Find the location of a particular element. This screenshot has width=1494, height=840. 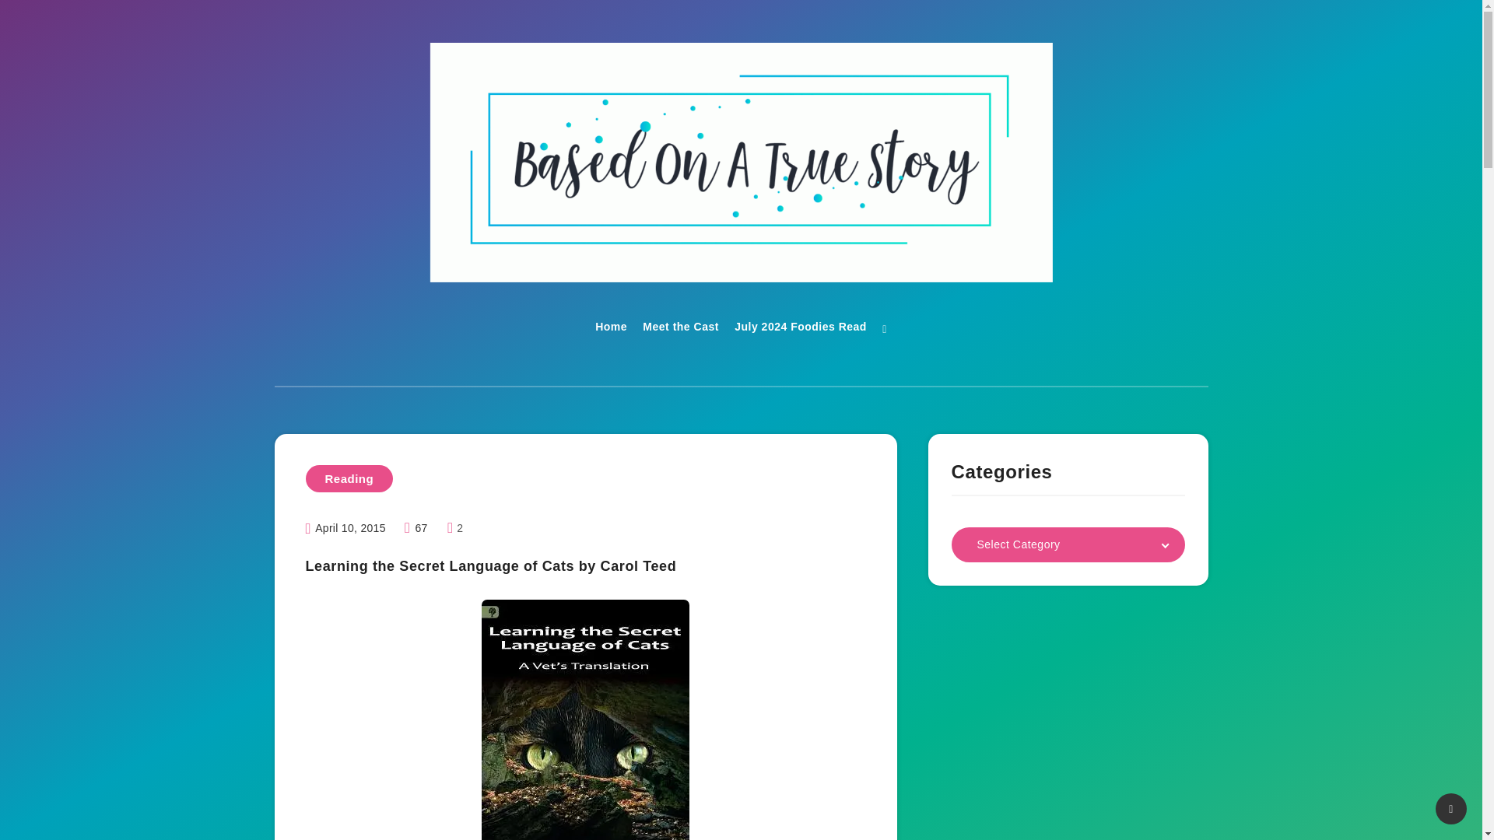

Meet the Cast is located at coordinates (680, 328).